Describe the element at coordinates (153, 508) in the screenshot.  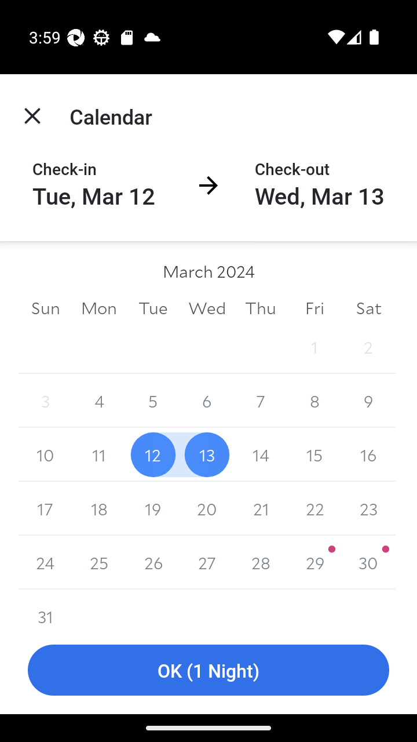
I see `19 19 March 2024` at that location.